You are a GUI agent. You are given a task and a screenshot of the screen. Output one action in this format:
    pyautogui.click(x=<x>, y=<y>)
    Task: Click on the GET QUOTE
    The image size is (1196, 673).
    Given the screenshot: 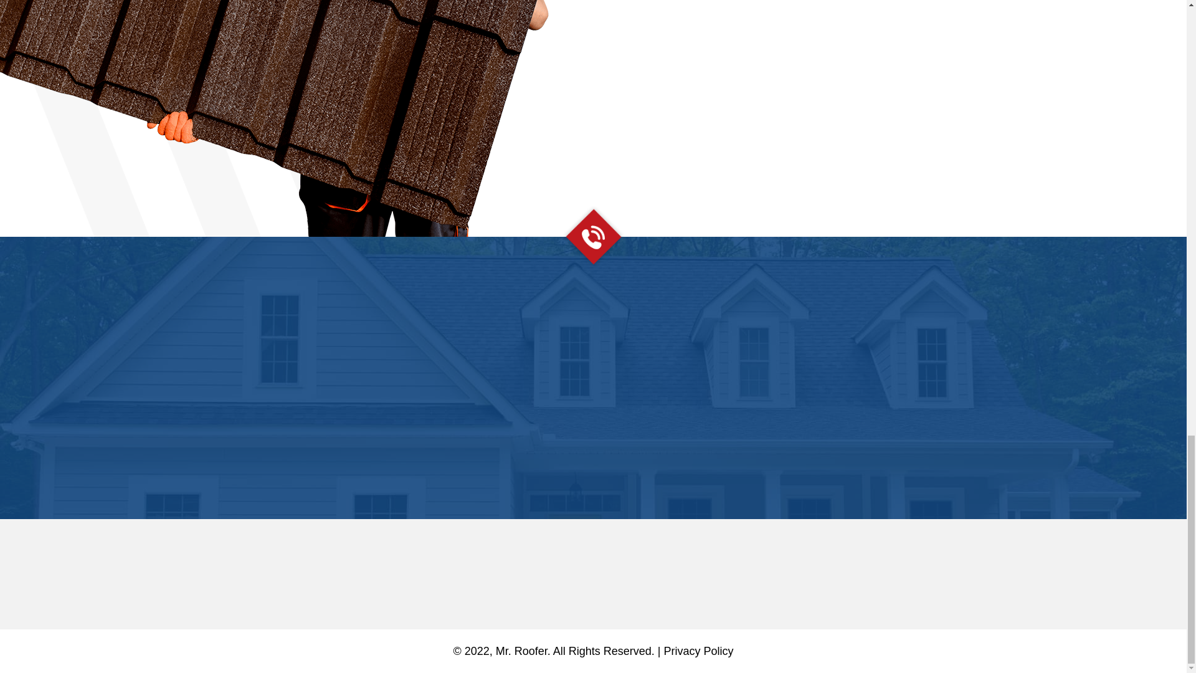 What is the action you would take?
    pyautogui.click(x=877, y=104)
    